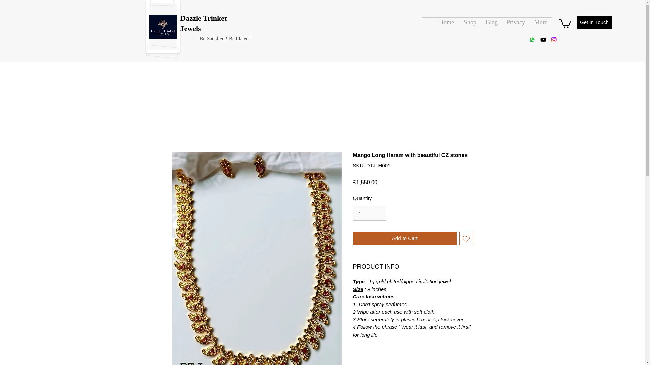 The width and height of the screenshot is (650, 365). Describe the element at coordinates (405, 238) in the screenshot. I see `Add to Cart` at that location.